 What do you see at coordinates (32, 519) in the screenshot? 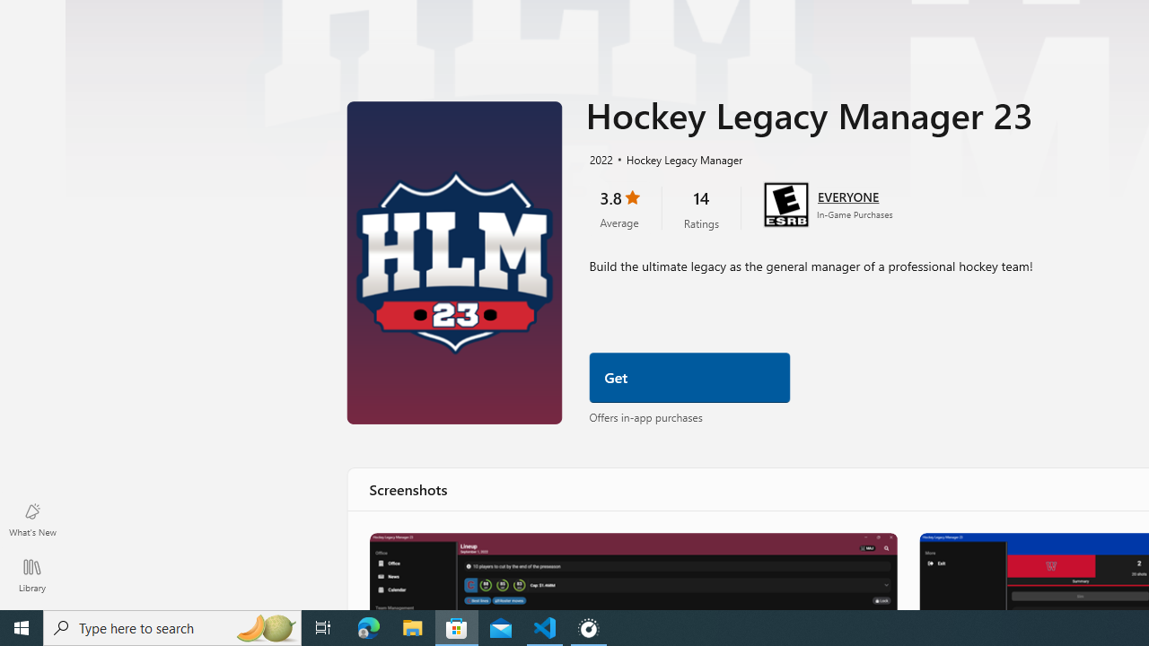
I see `What's New` at bounding box center [32, 519].